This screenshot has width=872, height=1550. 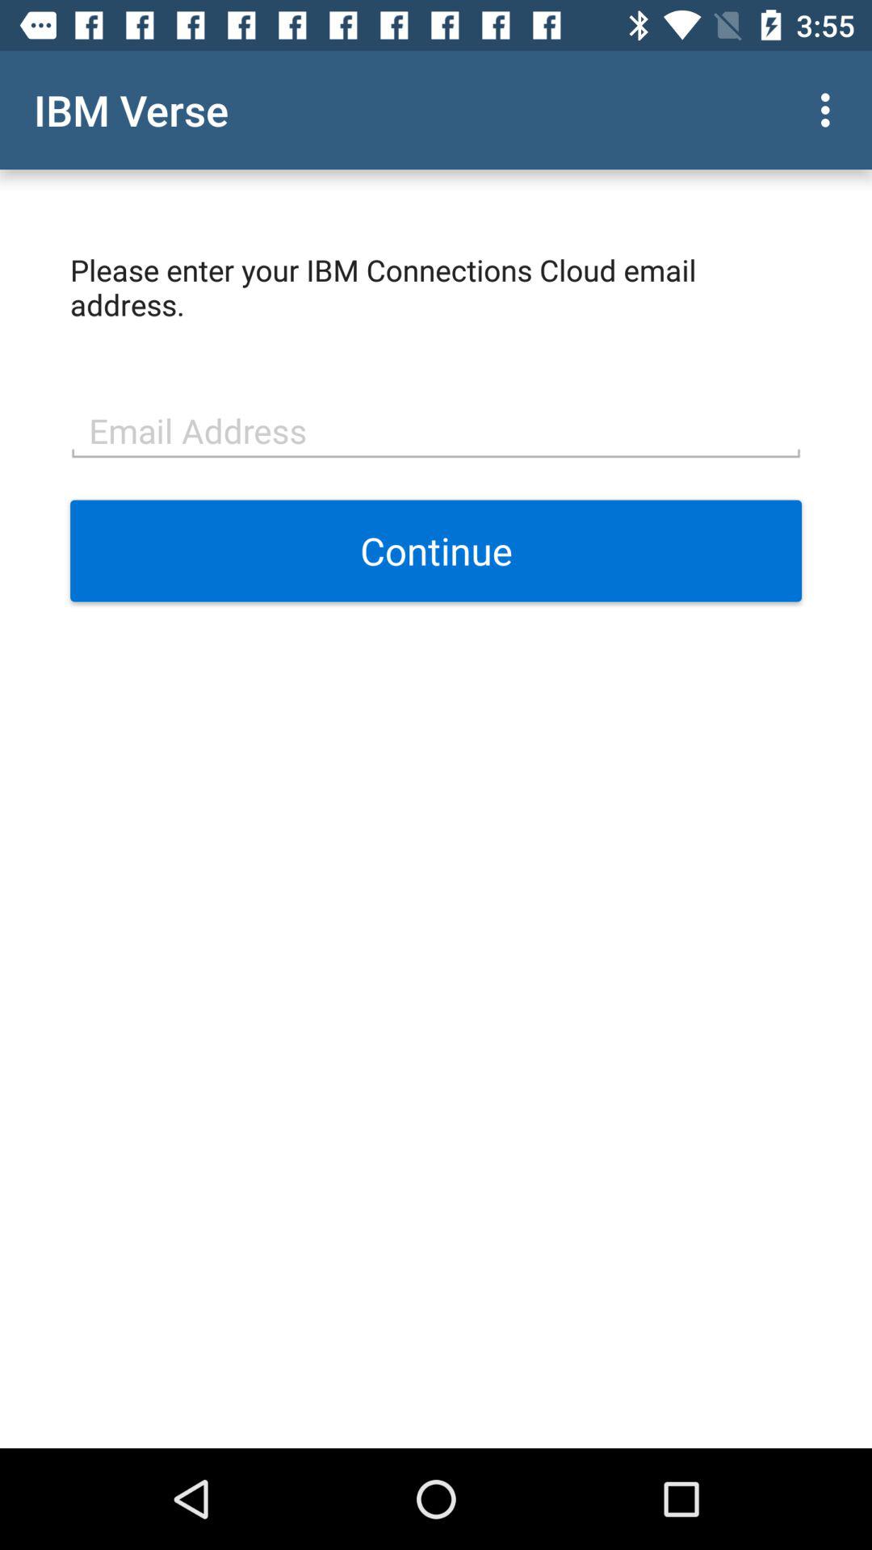 What do you see at coordinates (436, 551) in the screenshot?
I see `tap item at the center` at bounding box center [436, 551].